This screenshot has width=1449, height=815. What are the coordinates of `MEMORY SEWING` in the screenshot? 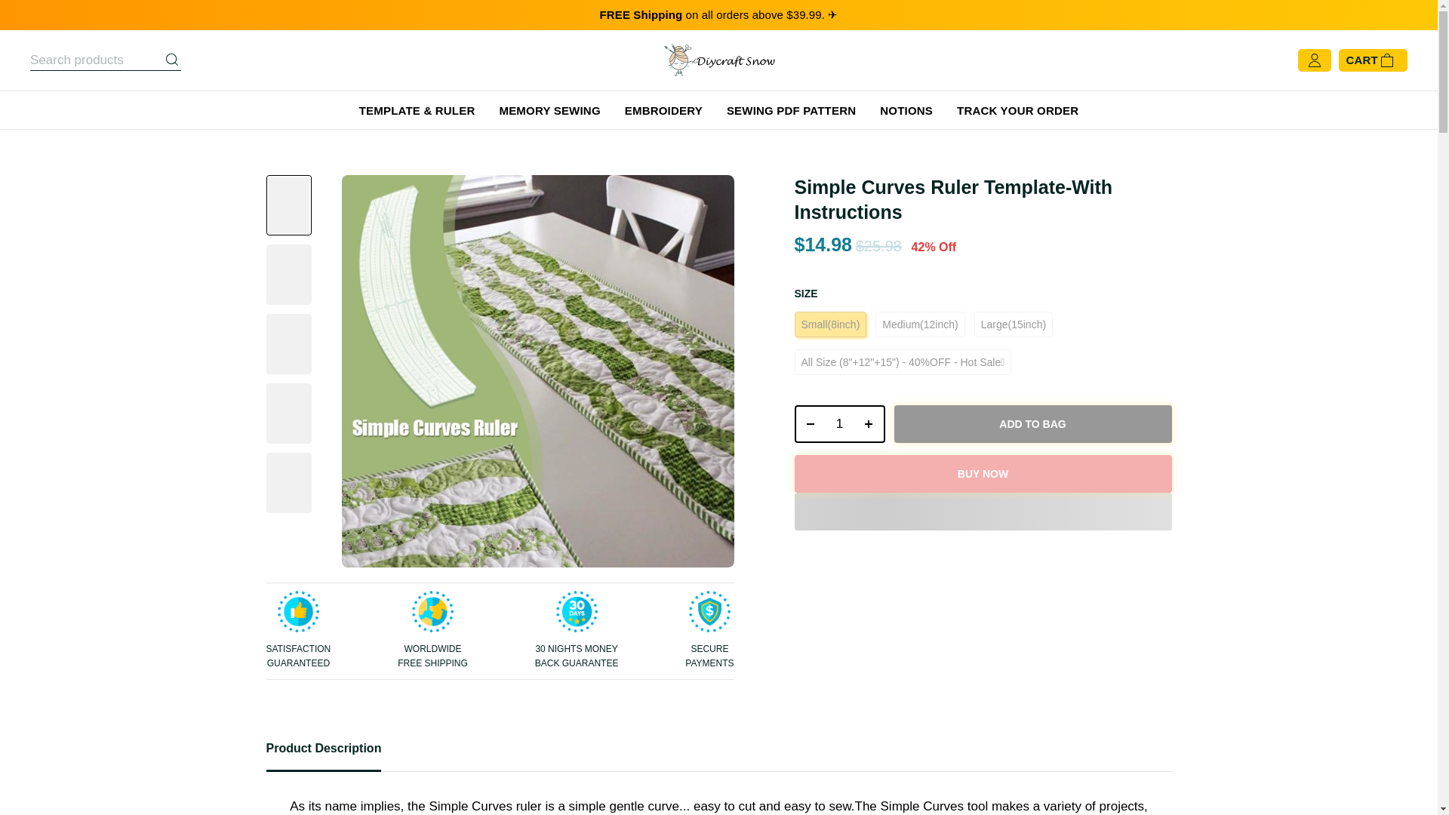 It's located at (549, 109).